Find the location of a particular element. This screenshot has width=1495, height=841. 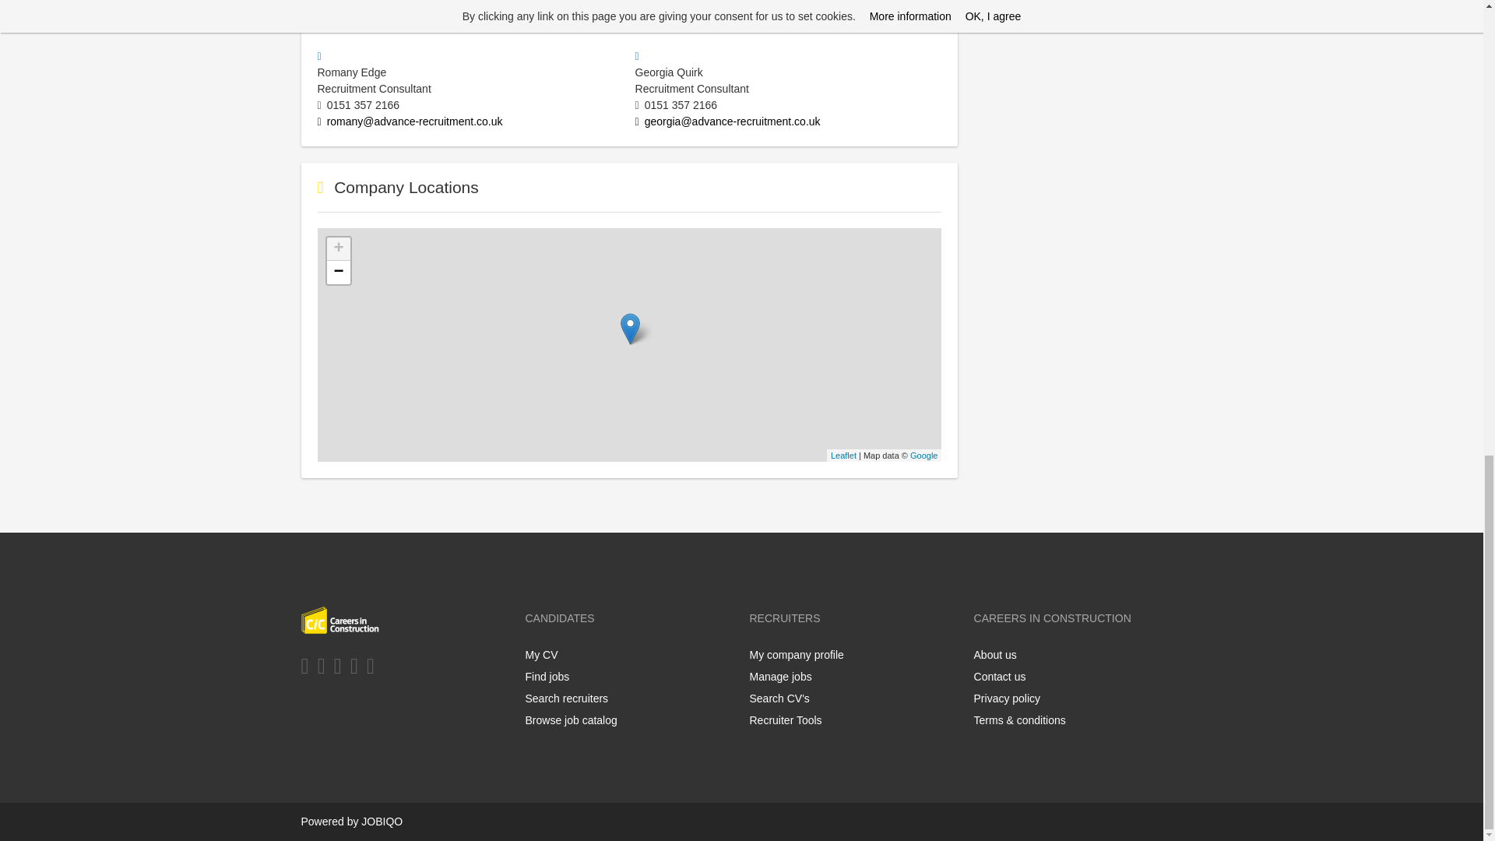

A JS library for interactive maps is located at coordinates (844, 455).